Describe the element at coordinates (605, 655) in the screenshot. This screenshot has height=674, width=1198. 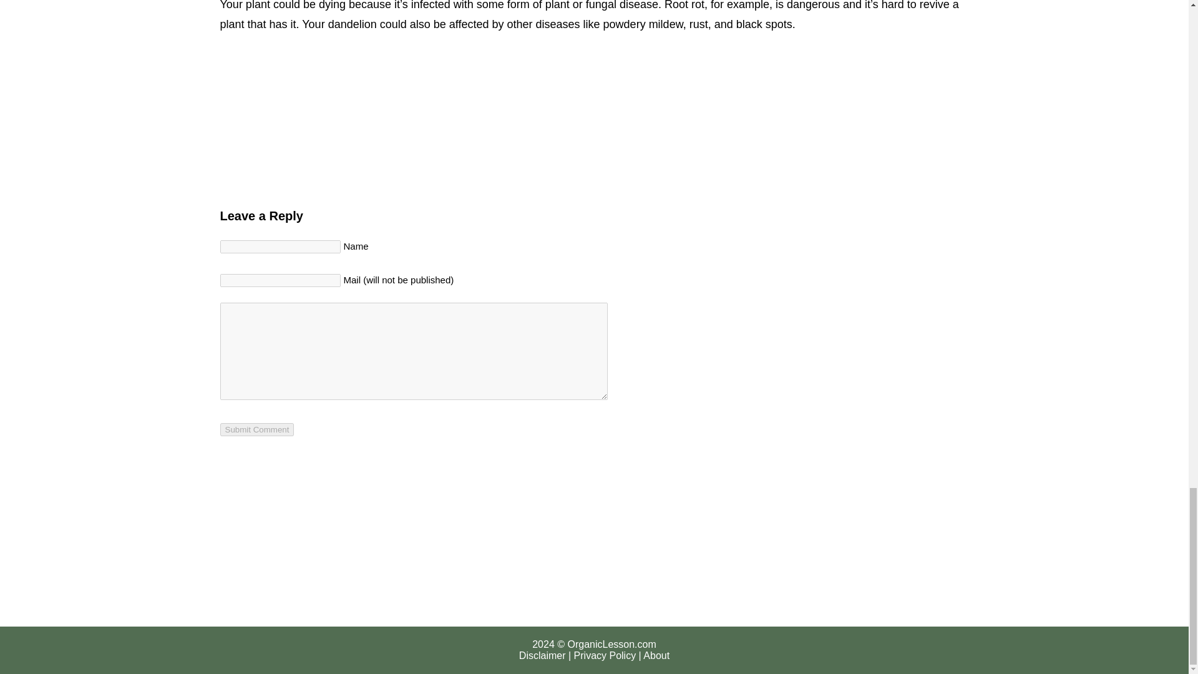
I see `Privacy Policy` at that location.